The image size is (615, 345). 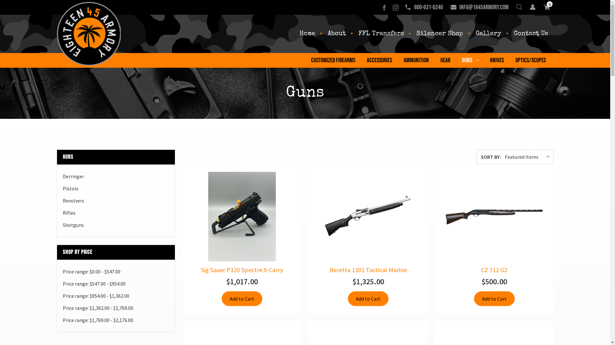 I want to click on Rifles, so click(x=116, y=213).